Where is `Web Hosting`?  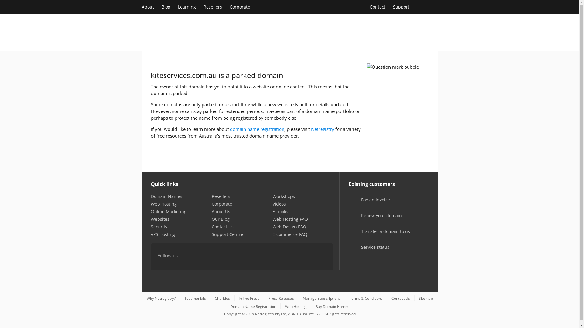 Web Hosting is located at coordinates (296, 306).